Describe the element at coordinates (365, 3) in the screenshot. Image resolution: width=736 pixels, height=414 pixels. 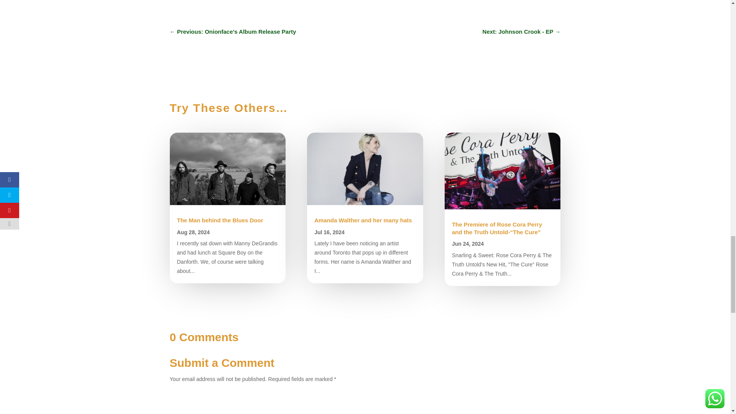
I see `Advertisement` at that location.